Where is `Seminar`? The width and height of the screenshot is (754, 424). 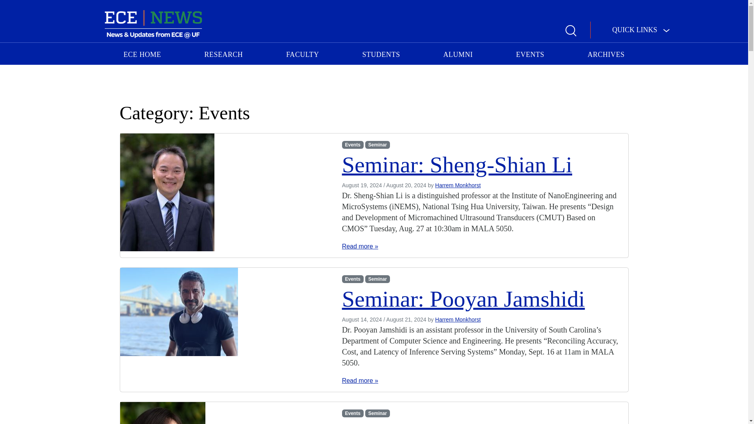
Seminar is located at coordinates (377, 413).